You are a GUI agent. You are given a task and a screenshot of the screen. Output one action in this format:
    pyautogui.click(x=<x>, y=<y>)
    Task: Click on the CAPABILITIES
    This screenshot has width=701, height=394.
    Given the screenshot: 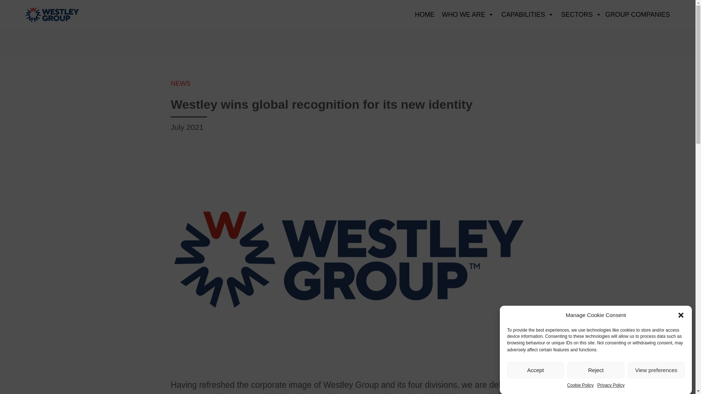 What is the action you would take?
    pyautogui.click(x=527, y=15)
    